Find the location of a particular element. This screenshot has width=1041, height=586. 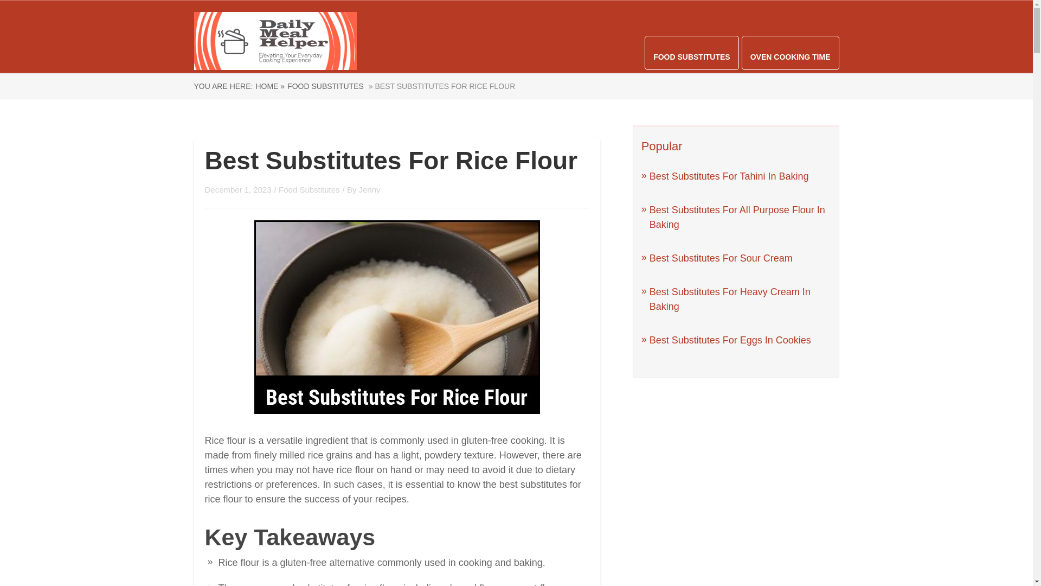

FOOD SUBSTITUTES is located at coordinates (692, 57).